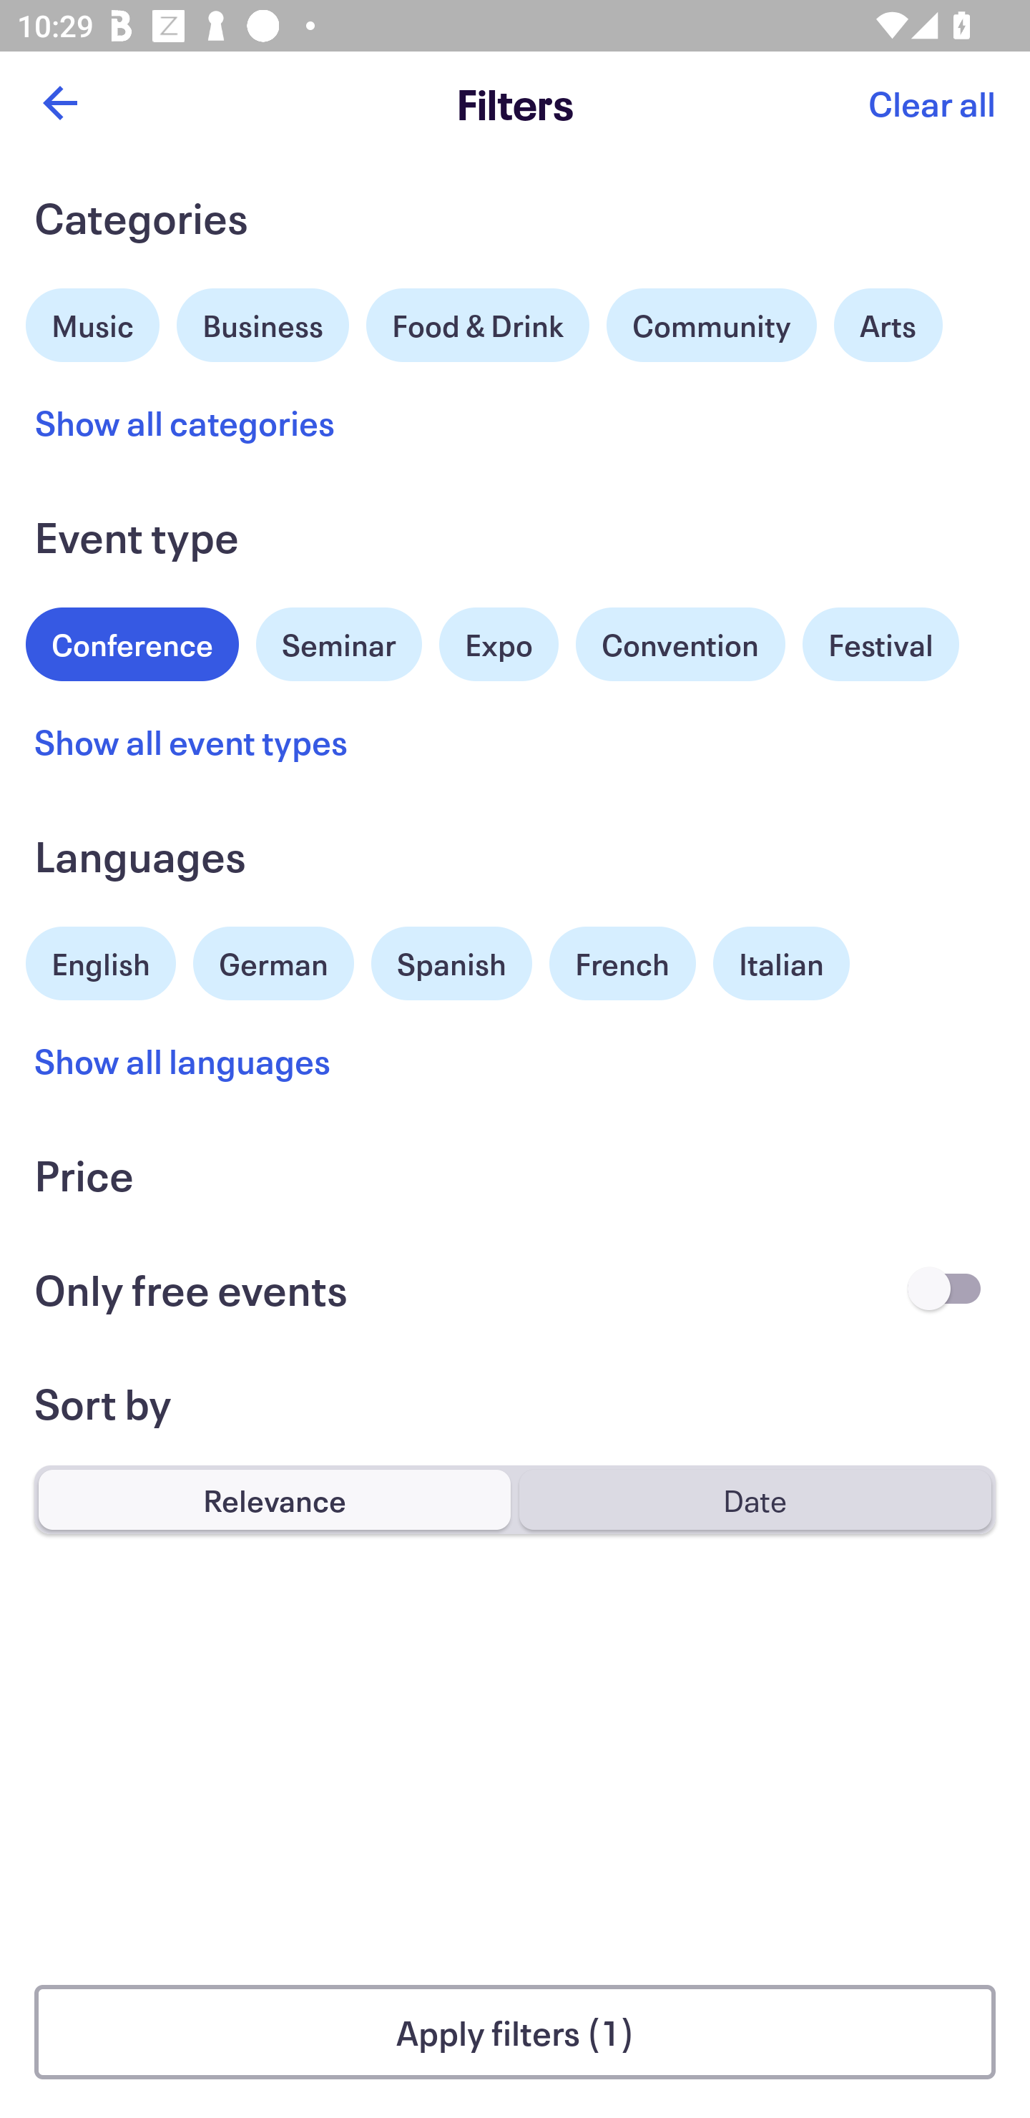  I want to click on Show all event types, so click(192, 741).